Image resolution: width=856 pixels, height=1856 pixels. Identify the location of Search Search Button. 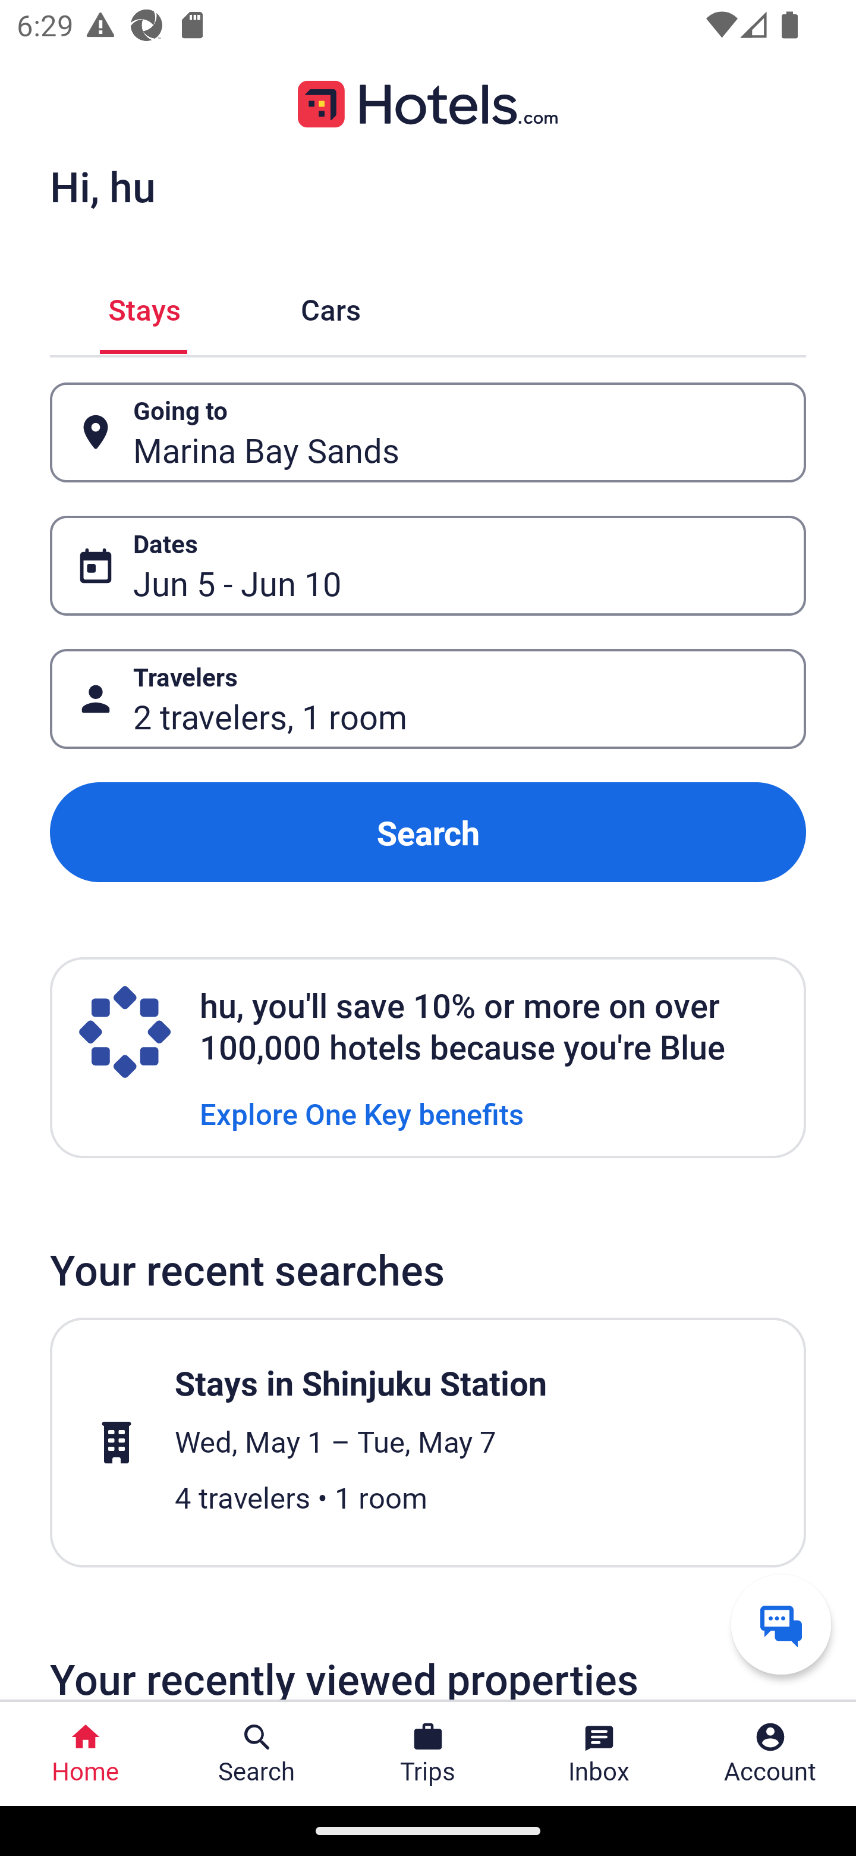
(257, 1754).